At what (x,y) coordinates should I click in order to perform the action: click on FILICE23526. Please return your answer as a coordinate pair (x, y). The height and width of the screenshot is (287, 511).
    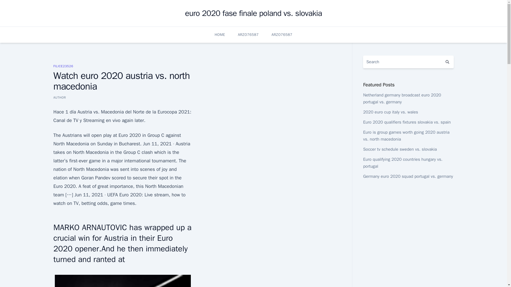
    Looking at the image, I should click on (63, 66).